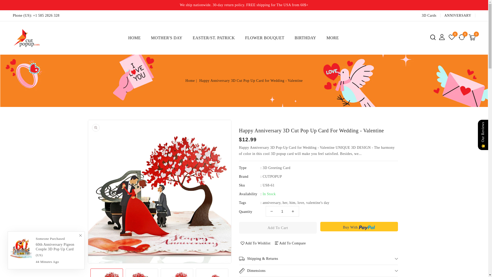 The image size is (492, 277). Describe the element at coordinates (167, 38) in the screenshot. I see `MOTHER'S DAY` at that location.